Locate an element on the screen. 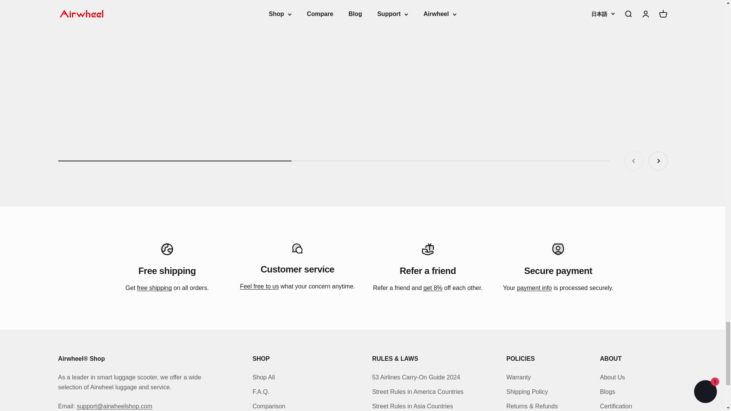 The height and width of the screenshot is (411, 731). Contact Us is located at coordinates (259, 286).